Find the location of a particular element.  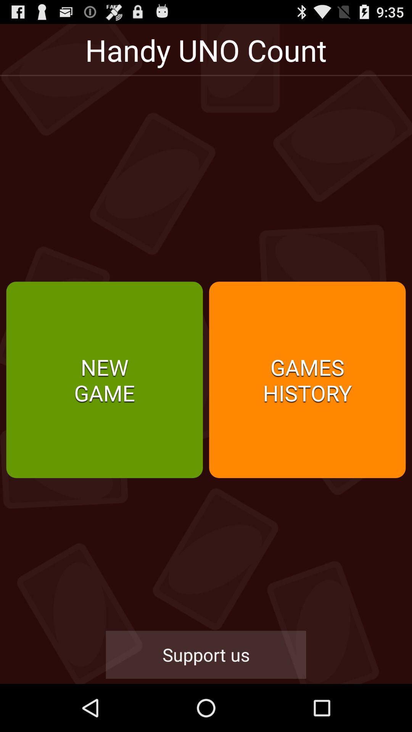

click support us item is located at coordinates (206, 655).